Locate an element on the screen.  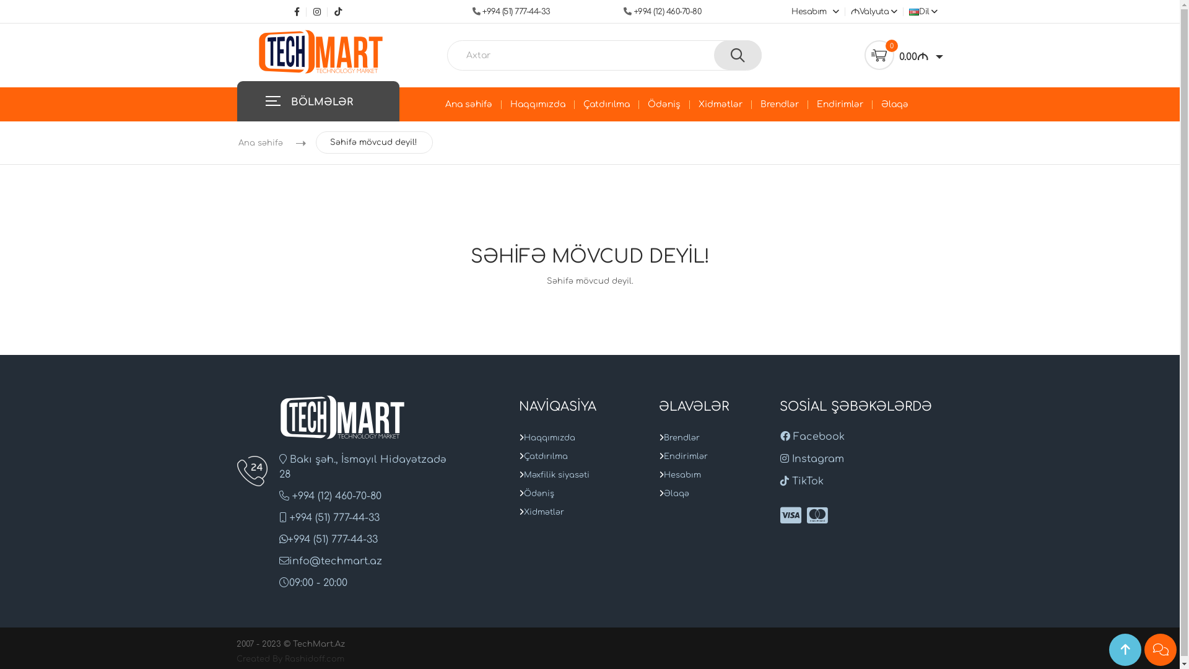
Instagram is located at coordinates (318, 12).